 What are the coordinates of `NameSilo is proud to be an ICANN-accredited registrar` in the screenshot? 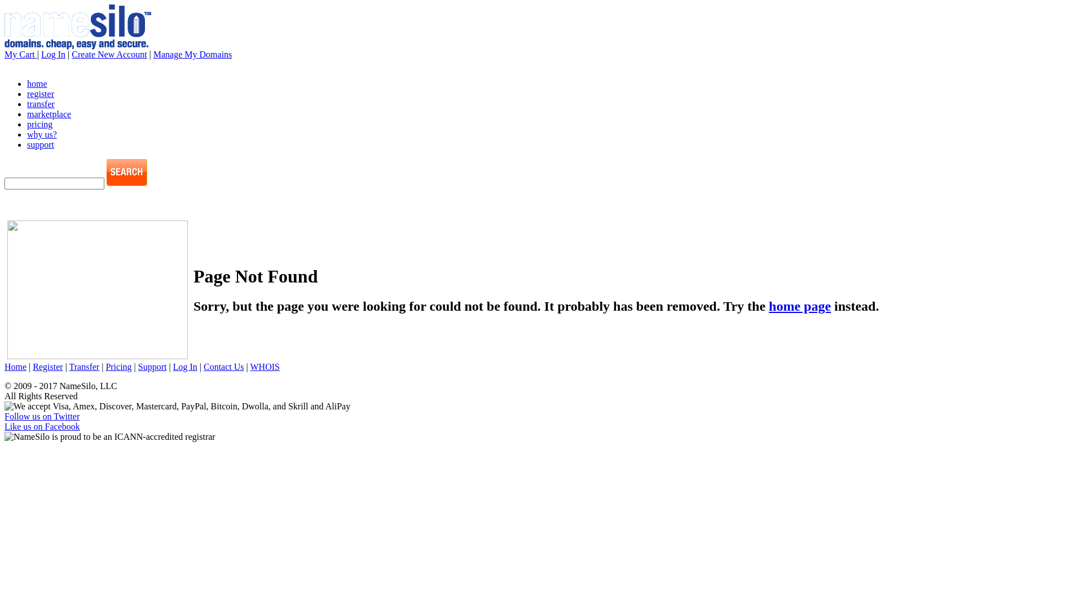 It's located at (110, 437).